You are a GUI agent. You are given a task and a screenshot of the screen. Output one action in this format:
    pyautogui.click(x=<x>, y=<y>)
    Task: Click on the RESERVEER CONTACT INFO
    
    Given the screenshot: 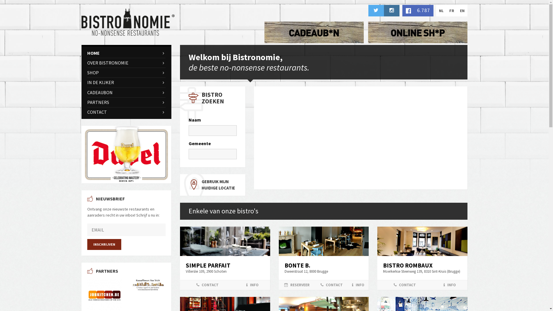 What is the action you would take?
    pyautogui.click(x=324, y=285)
    